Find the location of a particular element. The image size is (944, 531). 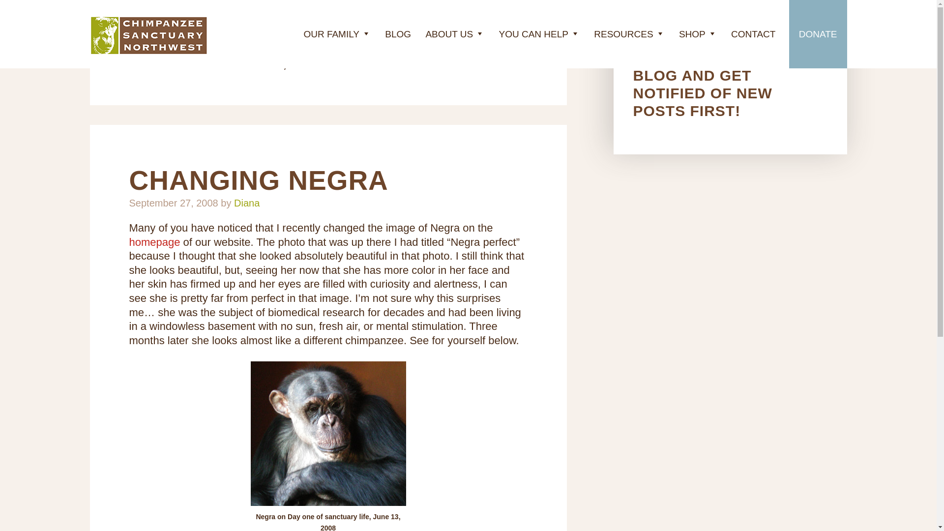

YOU CAN HELP is located at coordinates (539, 34).